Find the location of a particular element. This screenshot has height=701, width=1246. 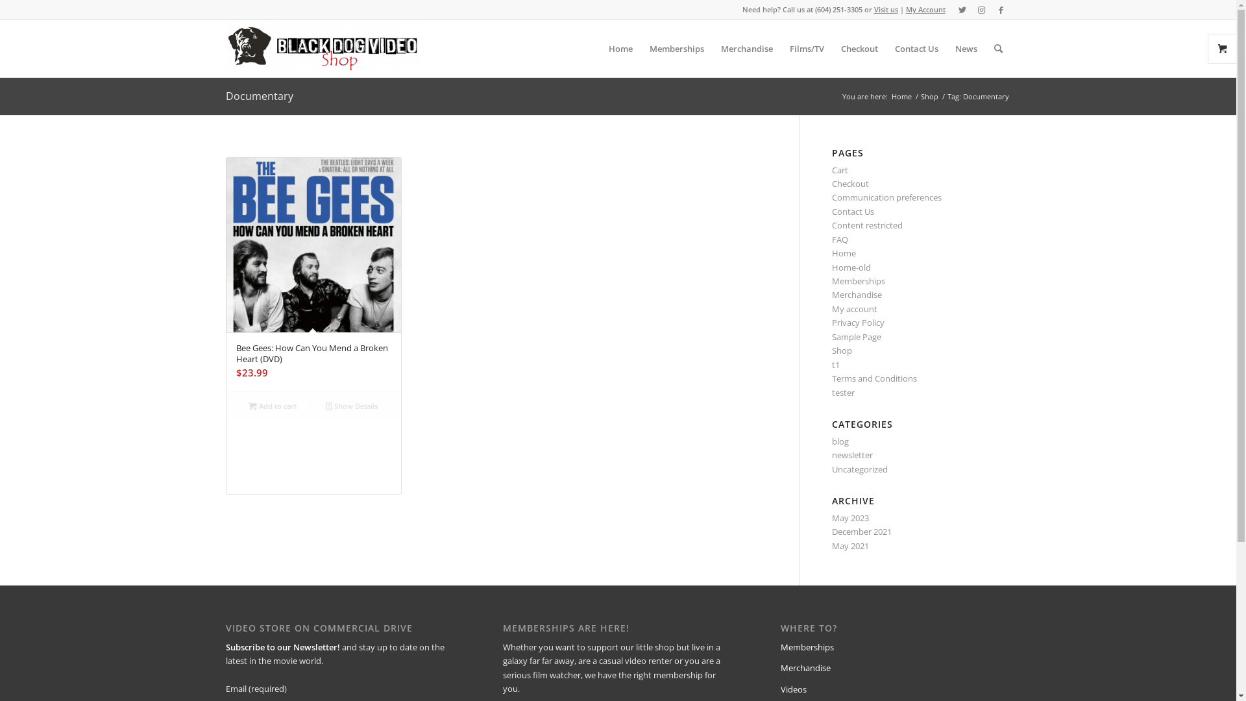

Merchandise is located at coordinates (857, 295).